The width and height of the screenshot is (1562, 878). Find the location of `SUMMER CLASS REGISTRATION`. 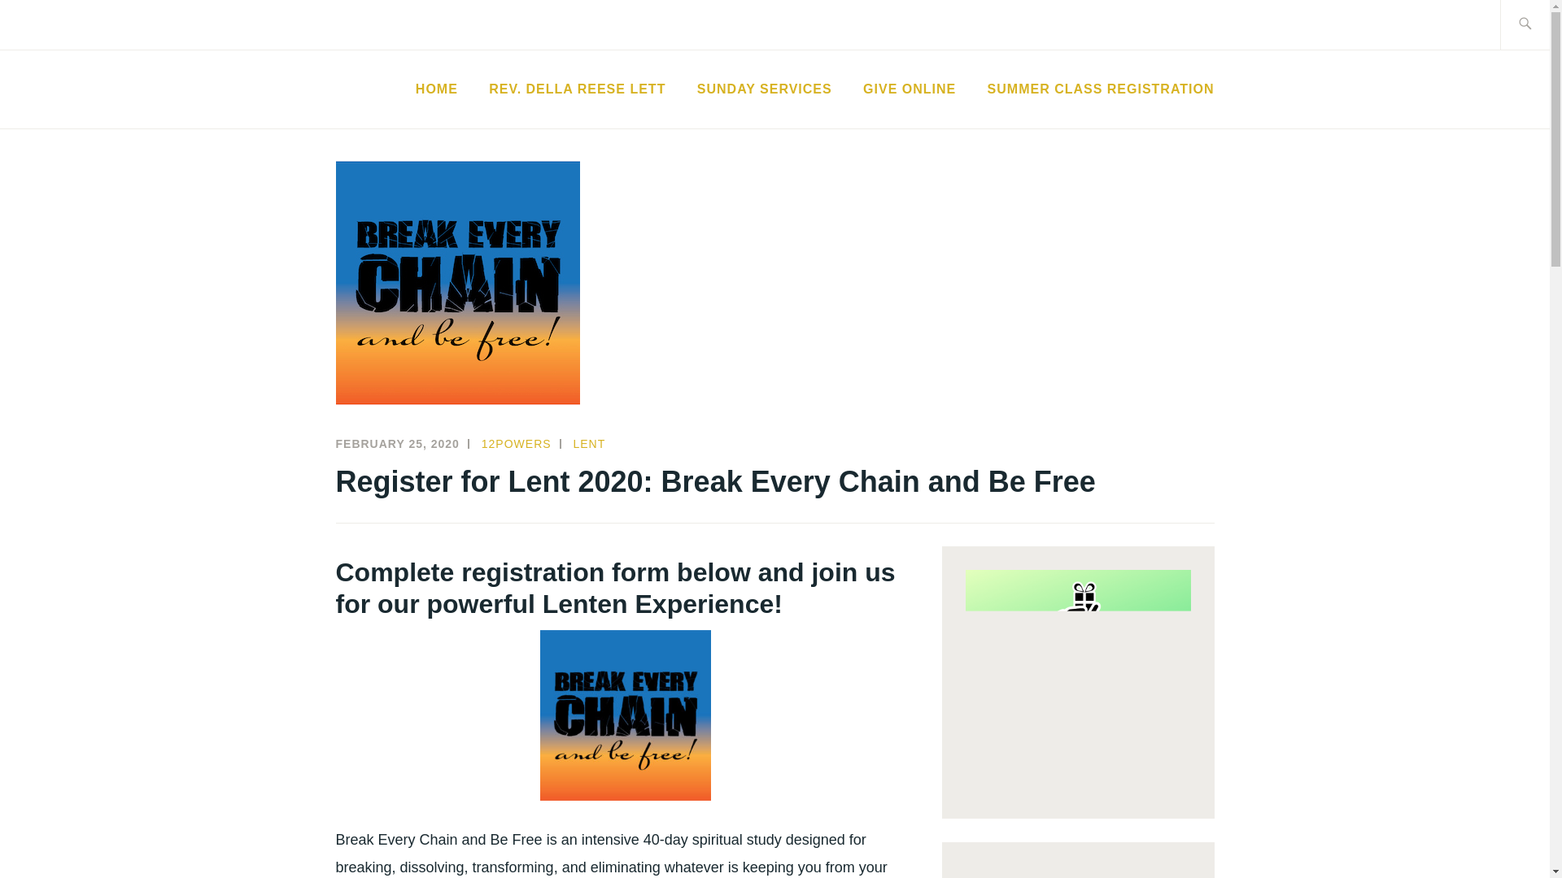

SUMMER CLASS REGISTRATION is located at coordinates (1101, 89).